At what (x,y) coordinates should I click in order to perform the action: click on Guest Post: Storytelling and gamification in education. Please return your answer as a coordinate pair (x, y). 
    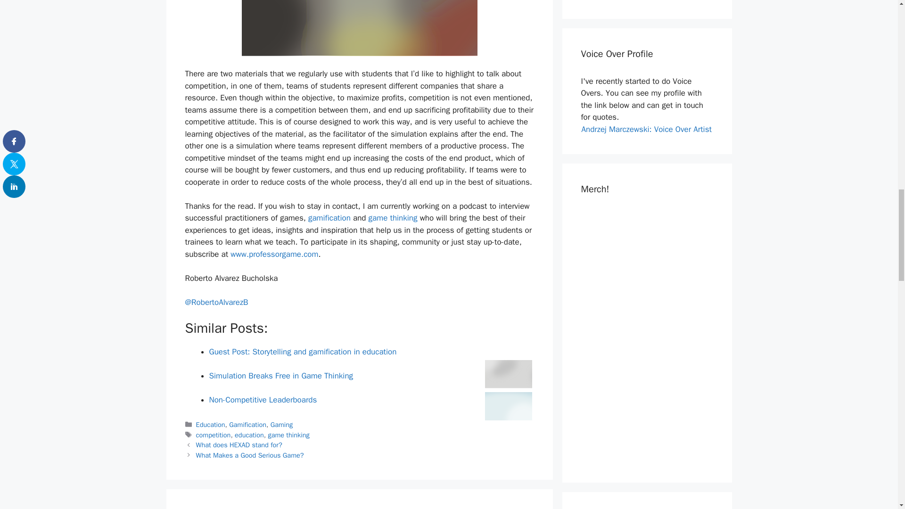
    Looking at the image, I should click on (303, 352).